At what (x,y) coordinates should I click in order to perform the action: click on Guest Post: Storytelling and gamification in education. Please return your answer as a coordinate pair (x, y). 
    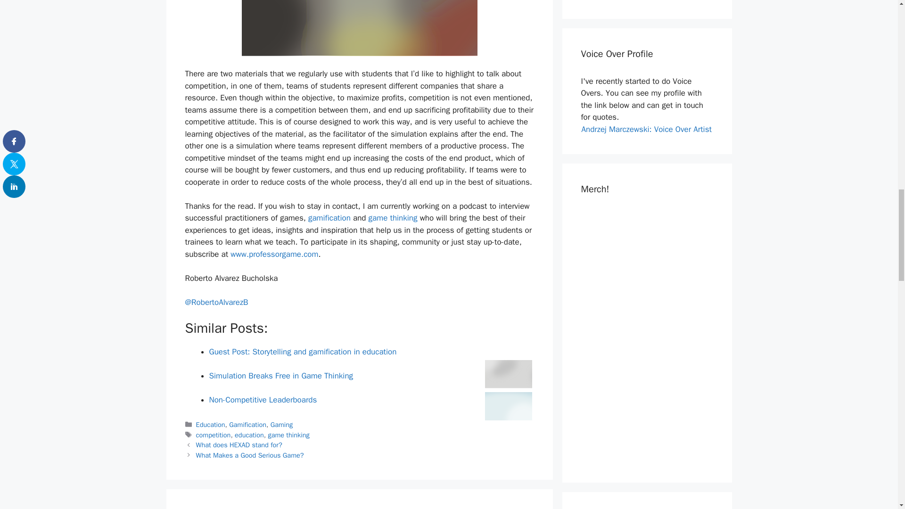
    Looking at the image, I should click on (303, 352).